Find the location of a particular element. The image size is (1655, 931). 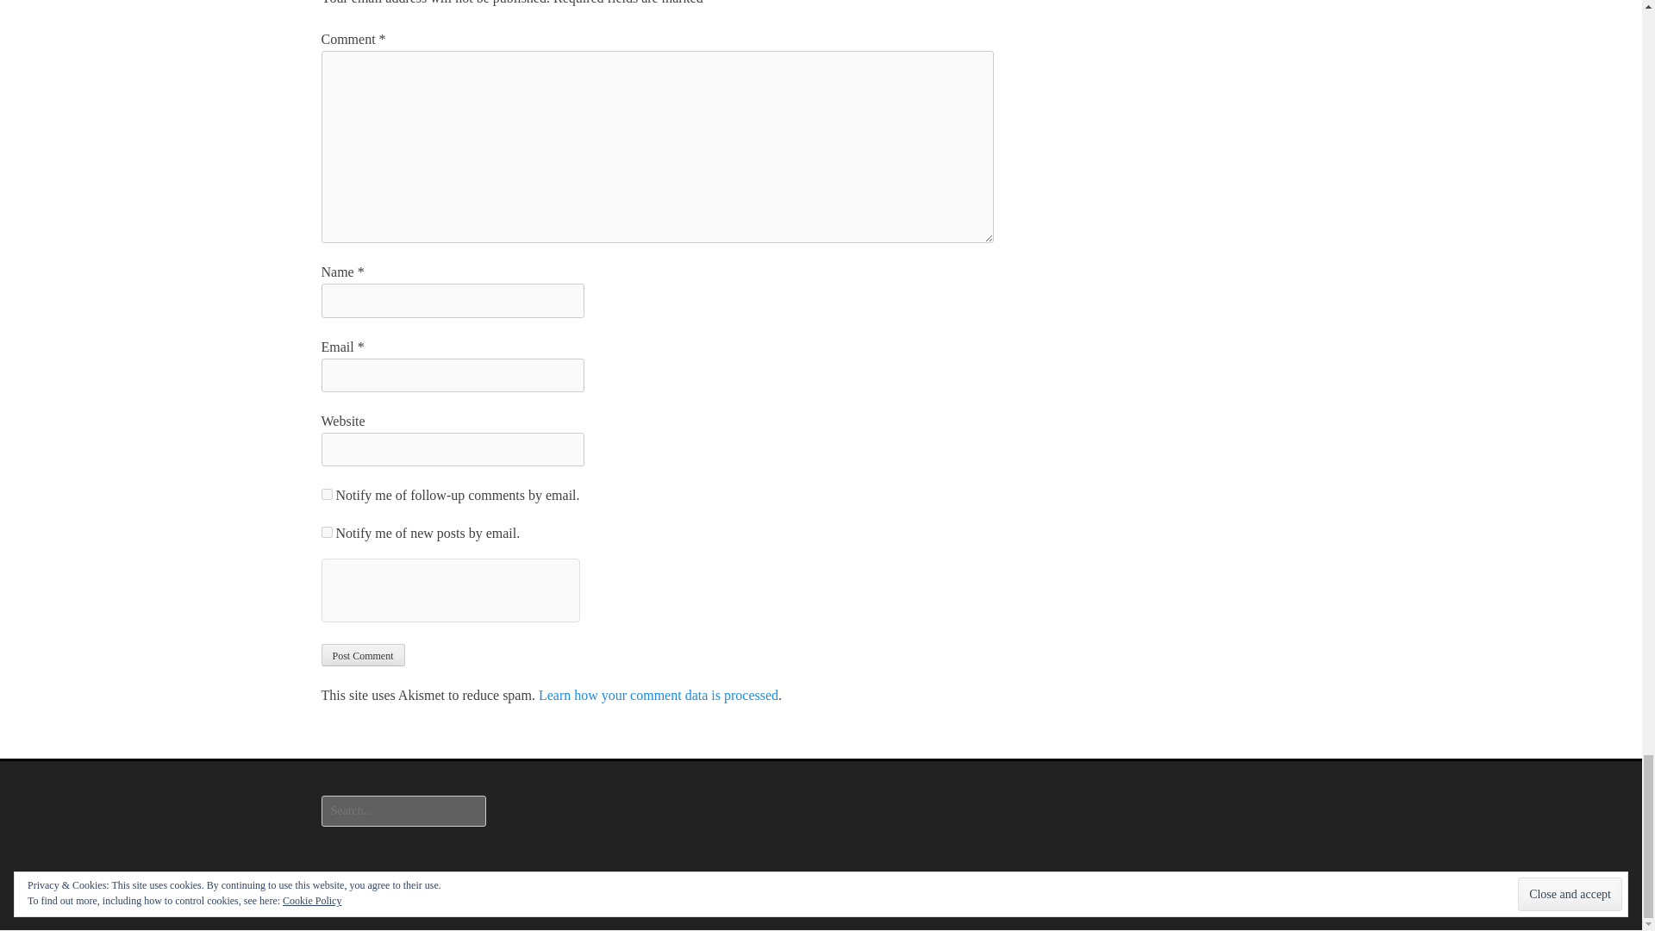

subscribe is located at coordinates (326, 533).